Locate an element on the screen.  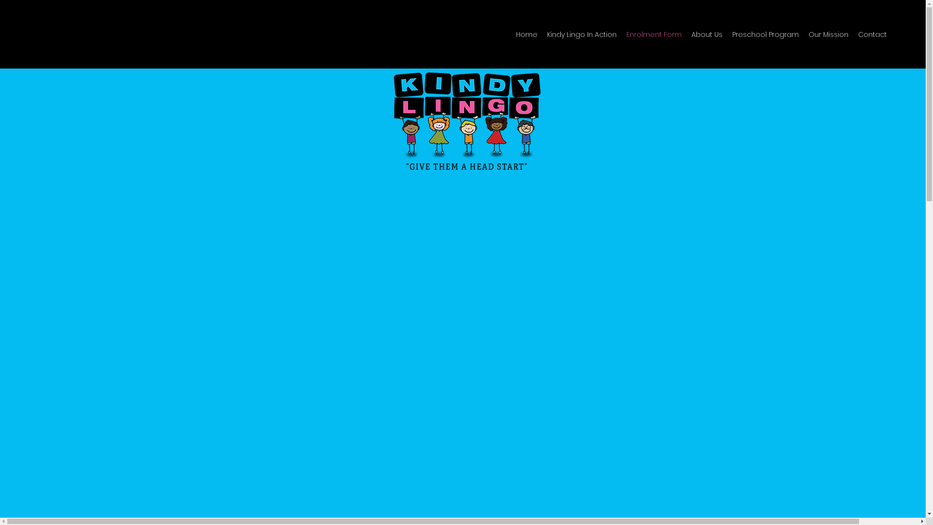
Home is located at coordinates (527, 35).